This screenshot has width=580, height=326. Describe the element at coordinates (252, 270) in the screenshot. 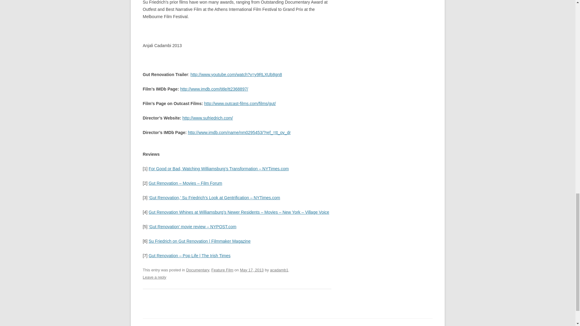

I see `May 17, 2013` at that location.